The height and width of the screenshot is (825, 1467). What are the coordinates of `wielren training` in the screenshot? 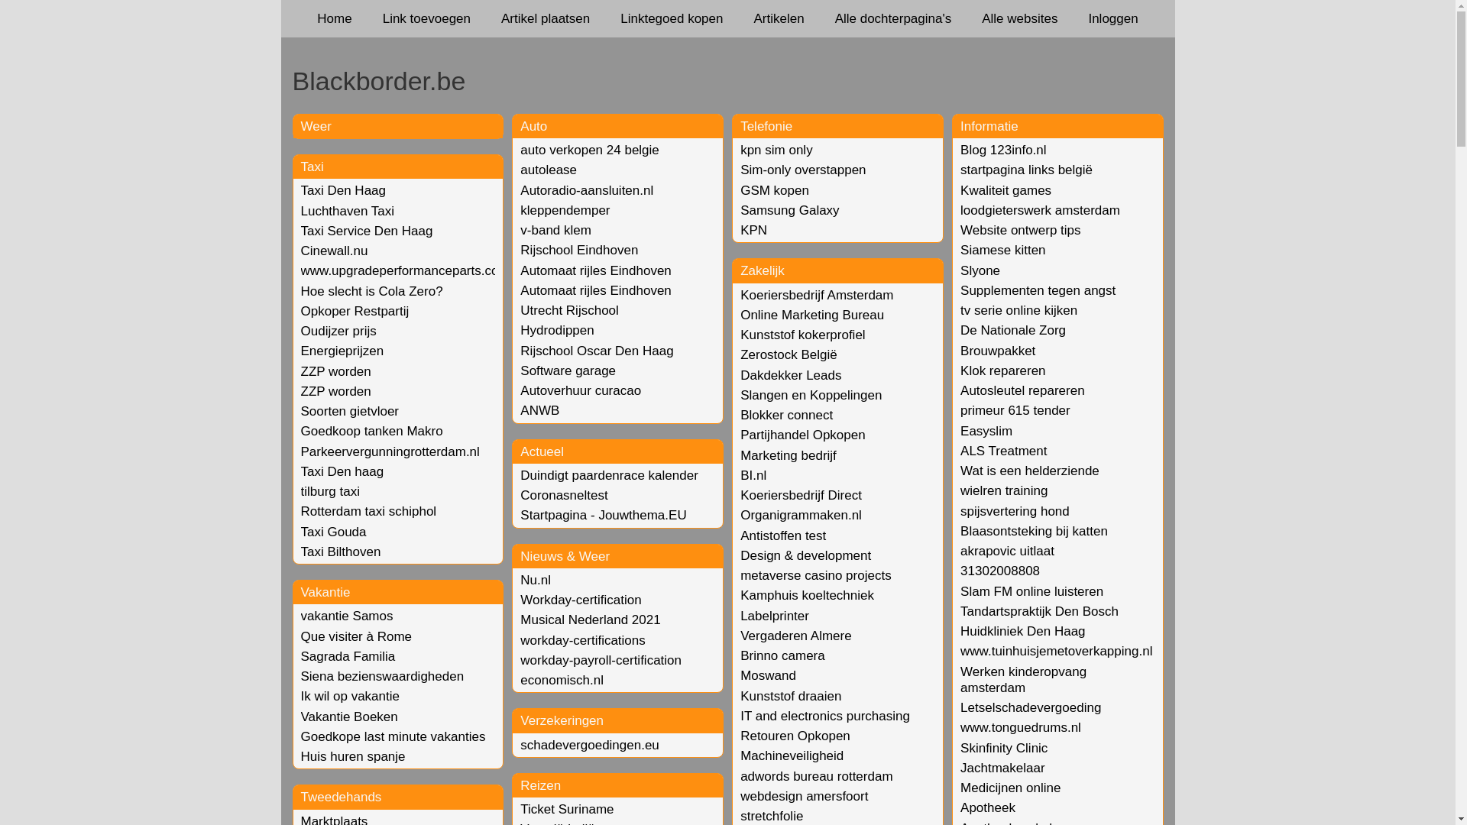 It's located at (1004, 490).